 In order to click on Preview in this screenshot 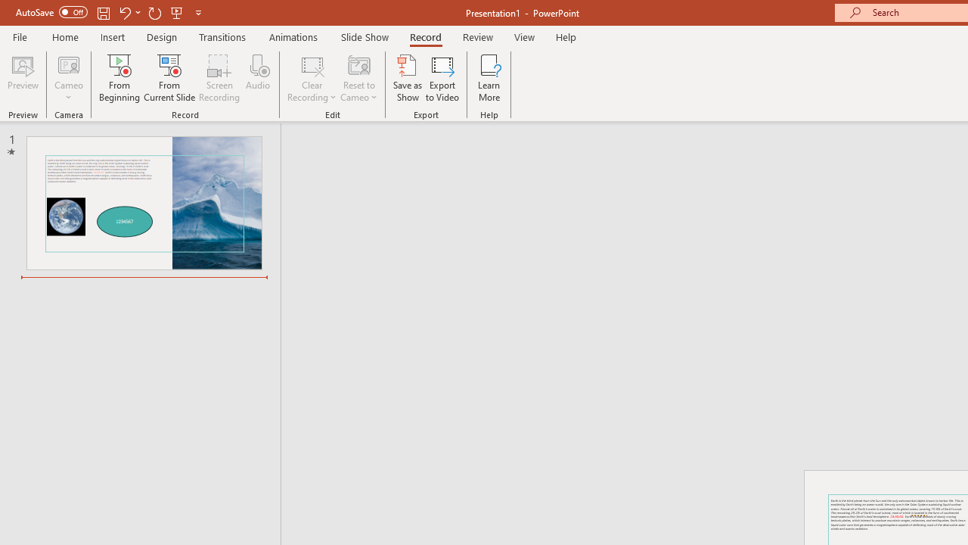, I will do `click(23, 77)`.